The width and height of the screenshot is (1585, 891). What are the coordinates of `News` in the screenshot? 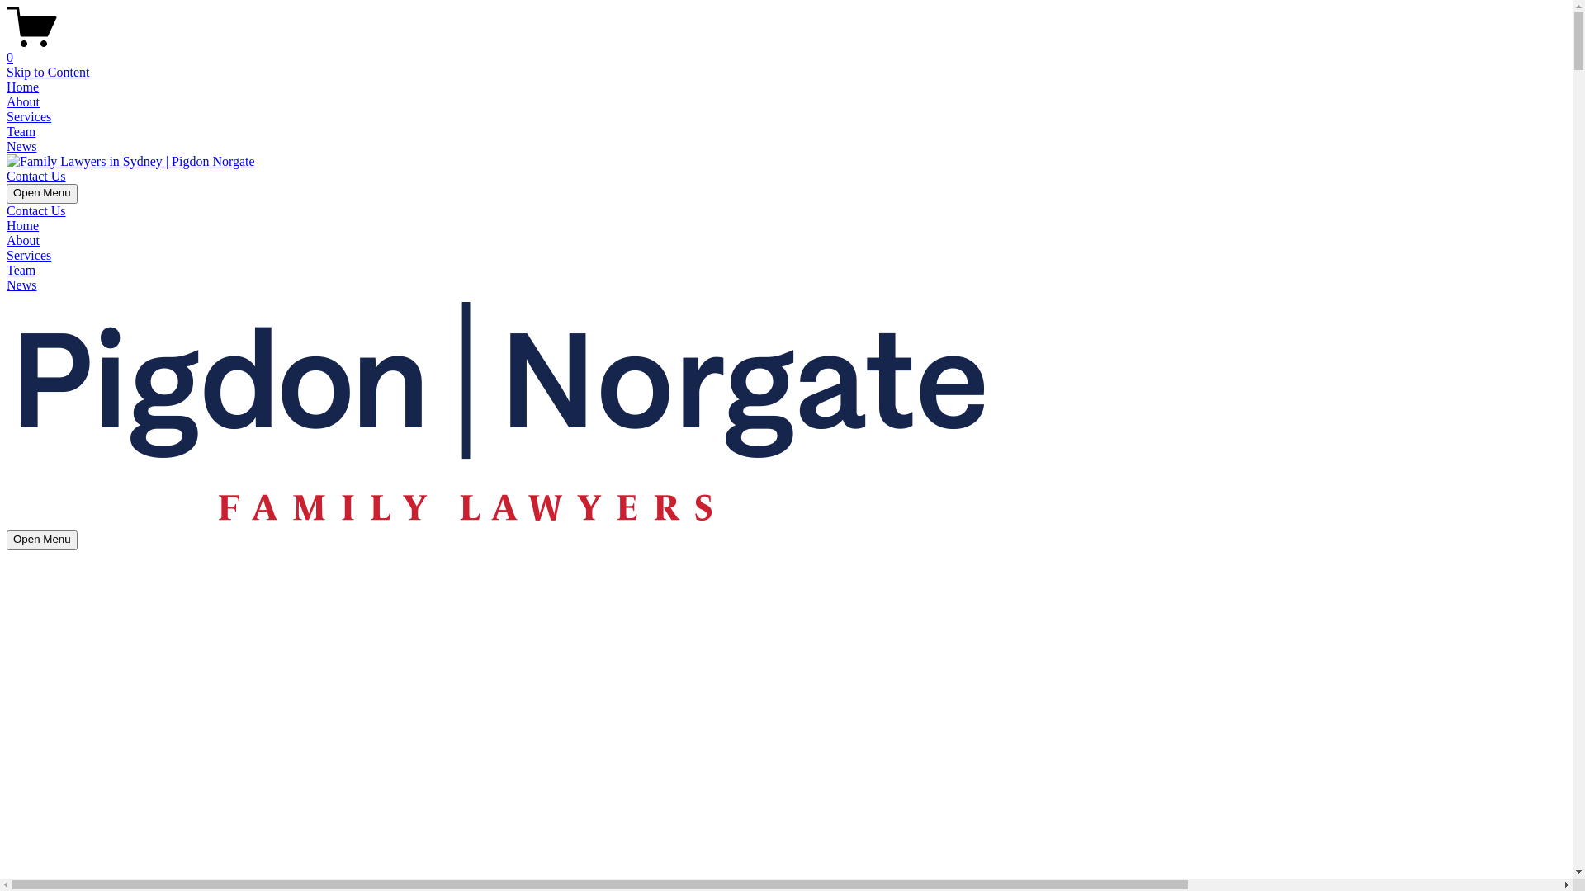 It's located at (21, 147).